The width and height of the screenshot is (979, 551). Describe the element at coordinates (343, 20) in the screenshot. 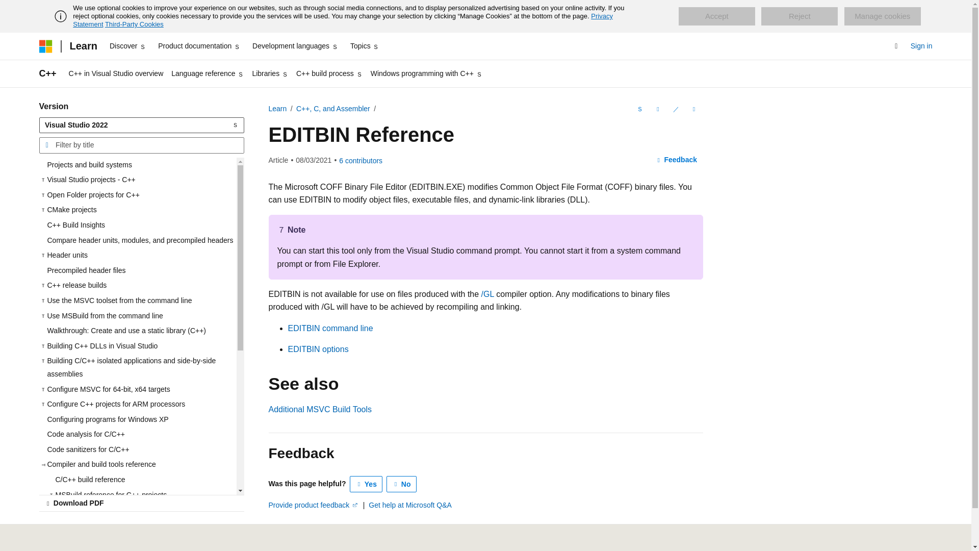

I see `Privacy Statement` at that location.